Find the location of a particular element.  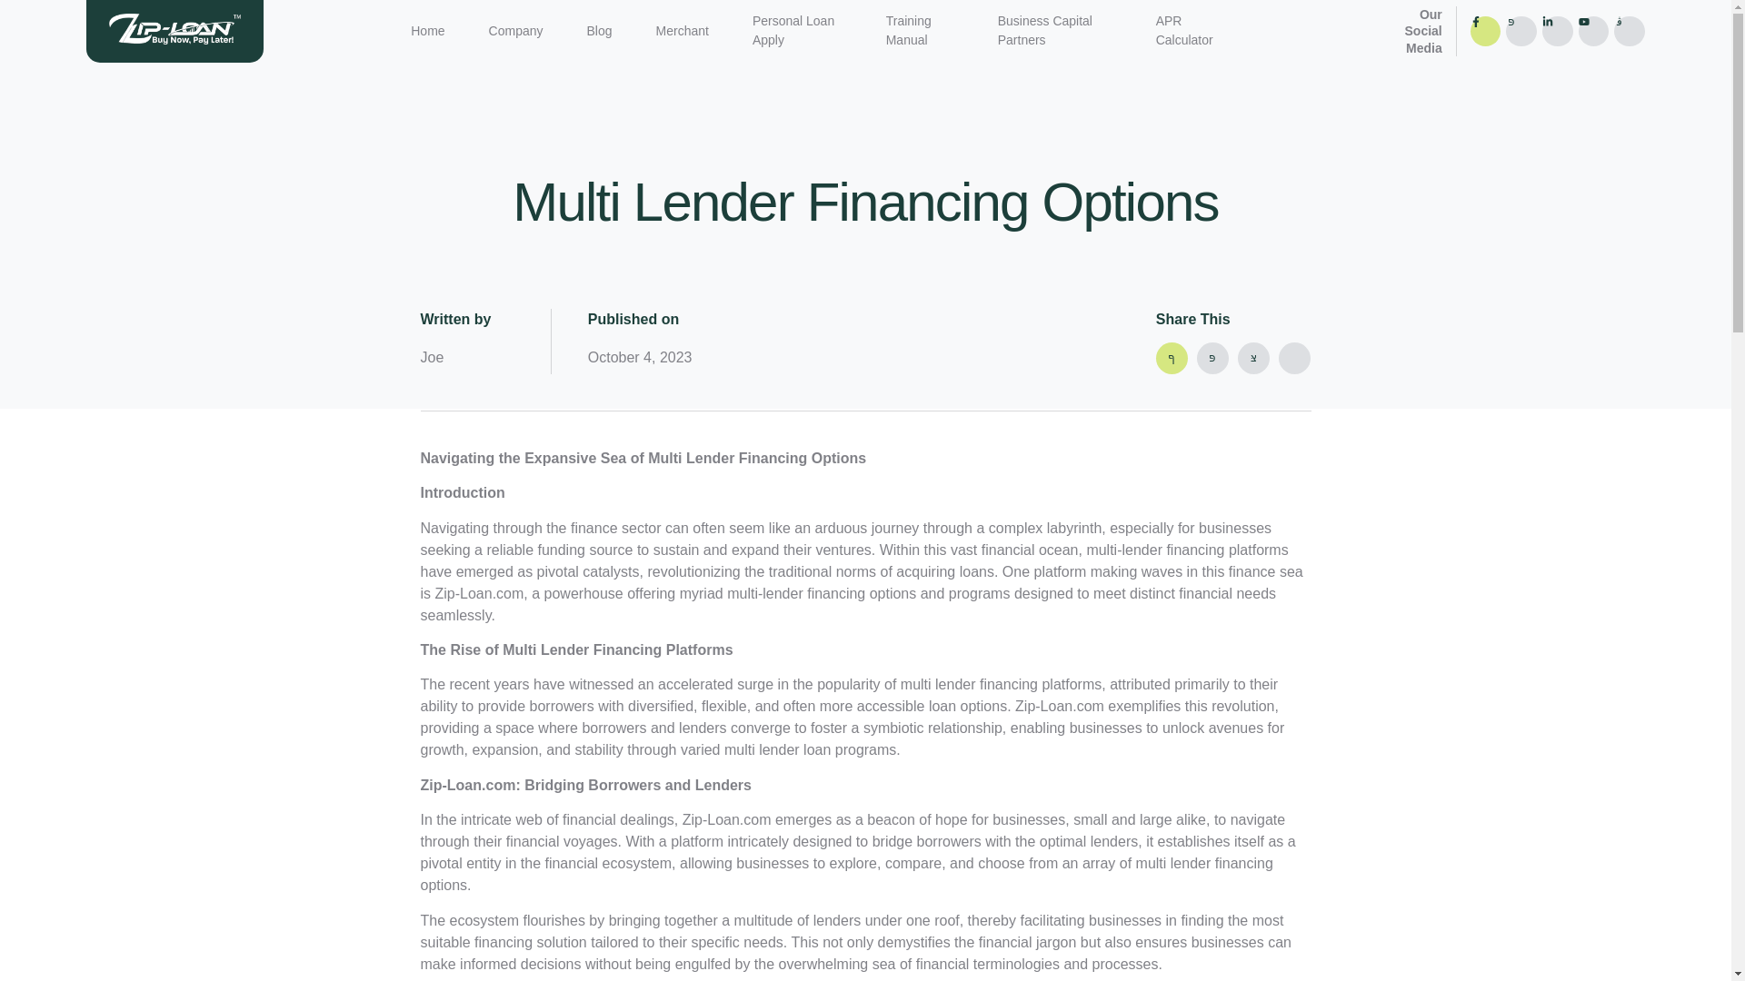

Personal Loan Apply is located at coordinates (797, 31).